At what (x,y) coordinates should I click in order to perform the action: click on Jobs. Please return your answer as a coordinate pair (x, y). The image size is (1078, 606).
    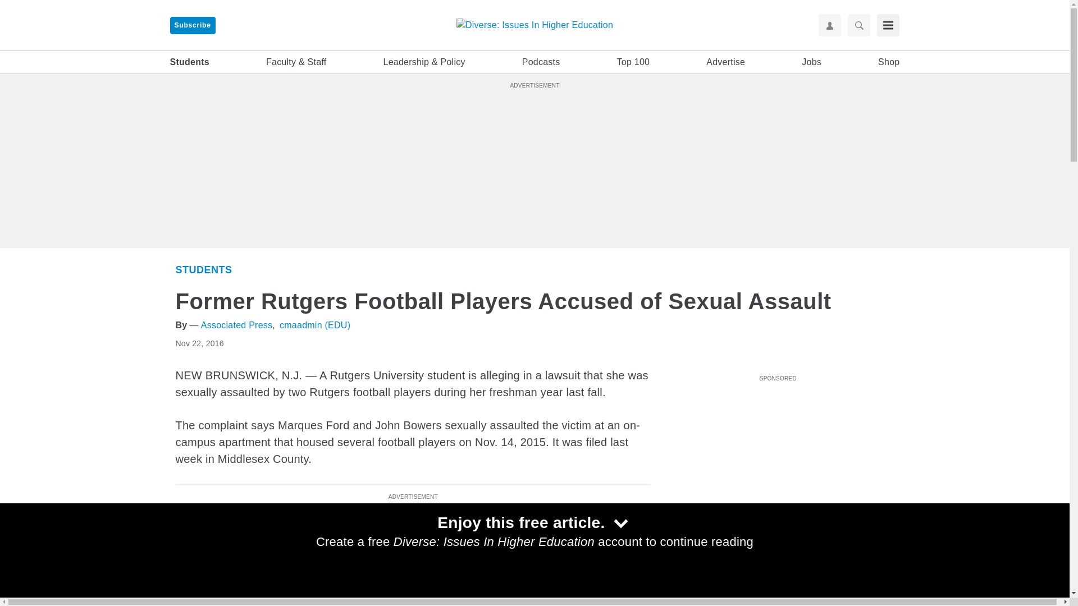
    Looking at the image, I should click on (812, 62).